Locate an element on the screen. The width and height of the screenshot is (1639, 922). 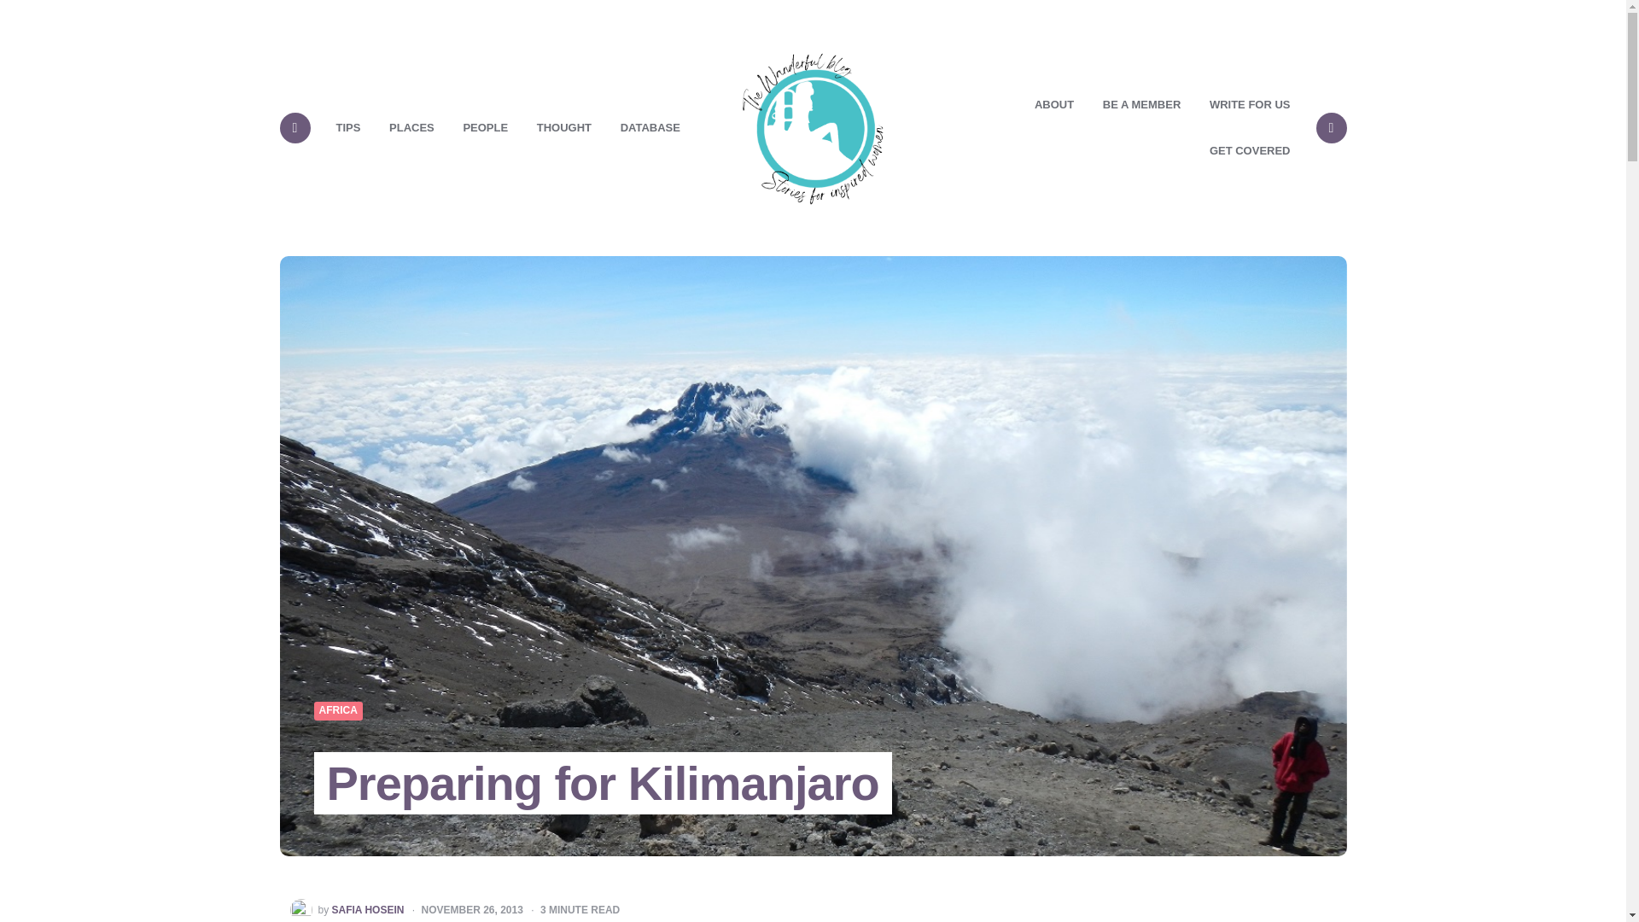
AFRICA is located at coordinates (338, 711).